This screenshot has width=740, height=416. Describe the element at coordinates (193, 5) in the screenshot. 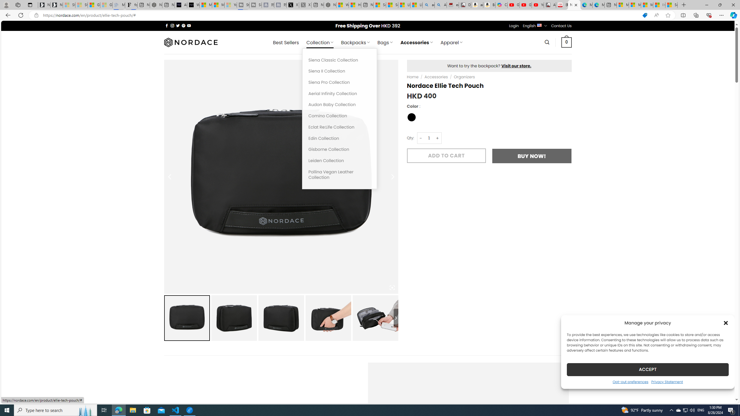

I see `What's the best AI voice generator? - voice.ai` at that location.